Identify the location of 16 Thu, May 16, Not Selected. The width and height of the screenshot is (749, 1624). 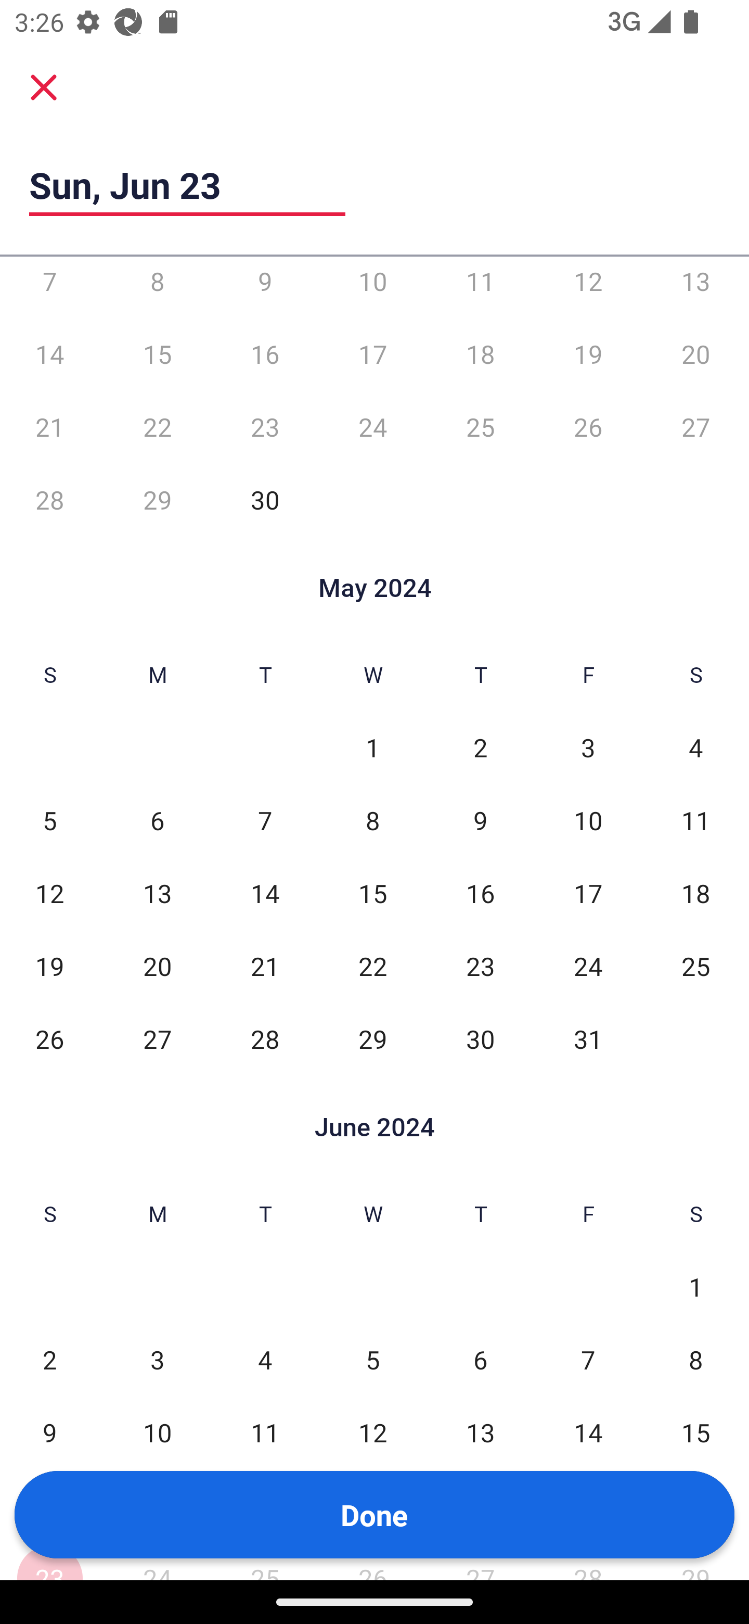
(480, 893).